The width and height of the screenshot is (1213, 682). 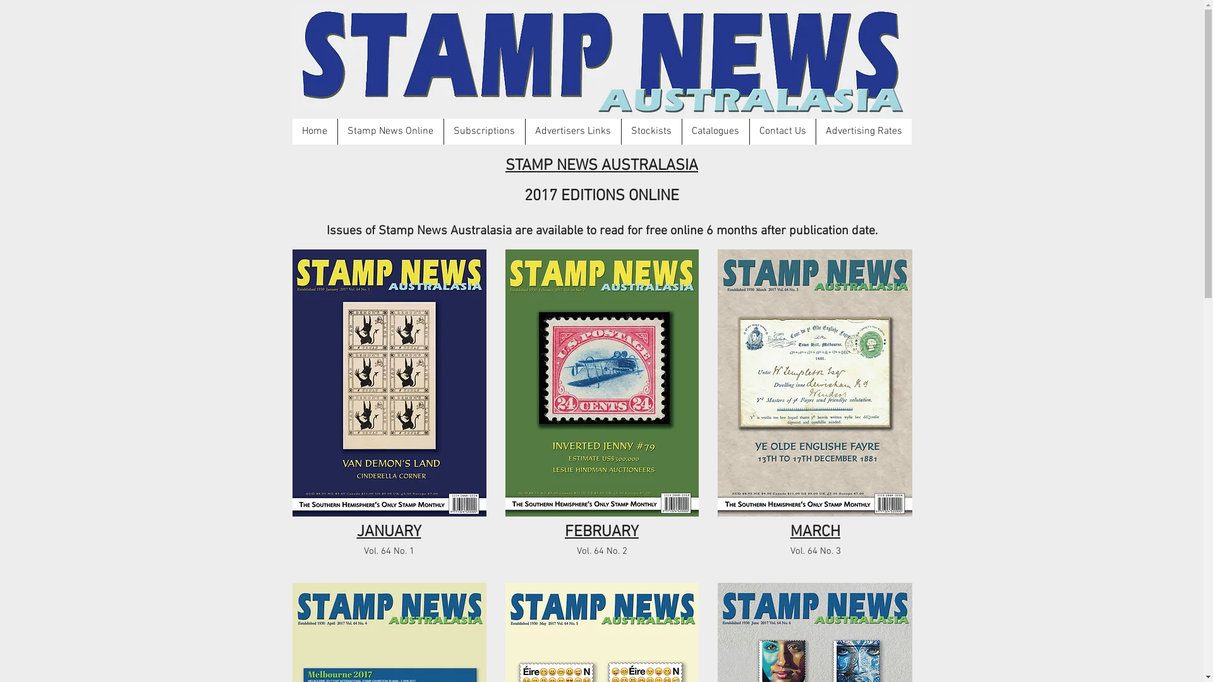 I want to click on Contact Us, so click(x=782, y=131).